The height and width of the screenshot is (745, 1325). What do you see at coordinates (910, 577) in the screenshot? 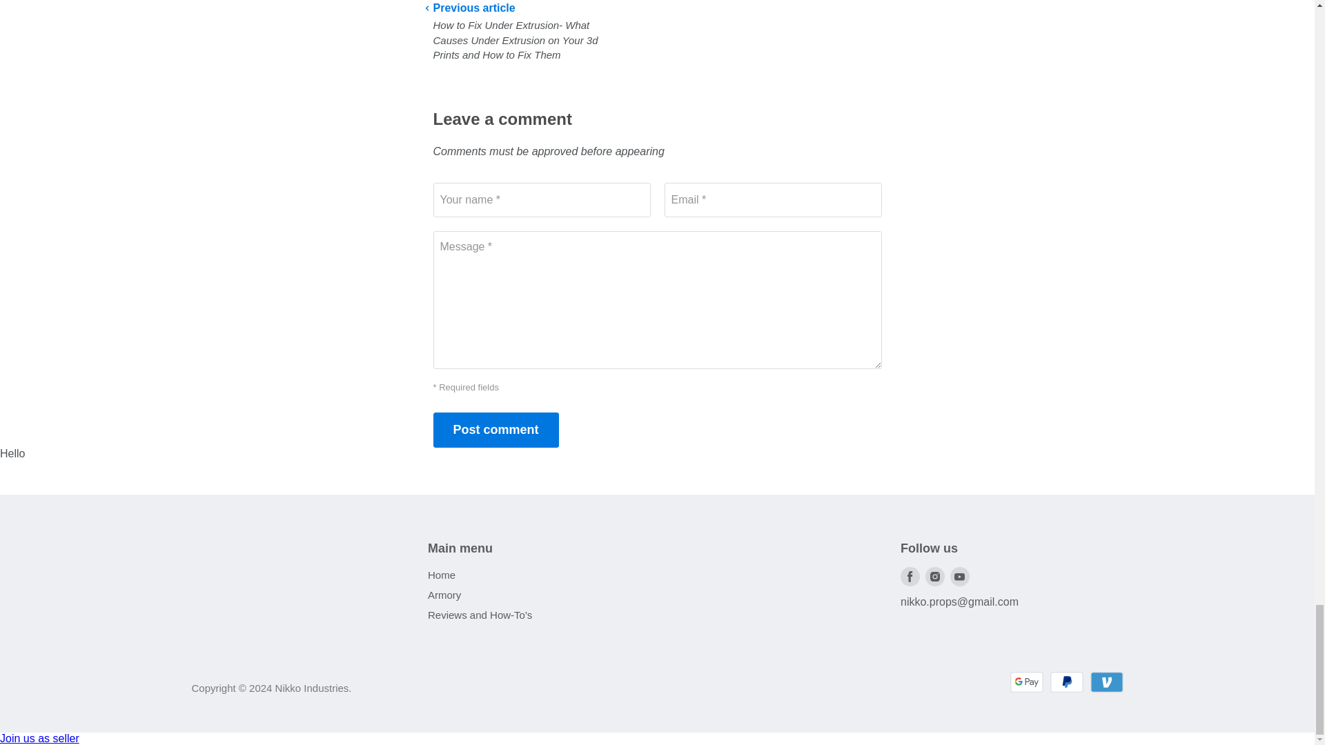
I see `Find us on Facebook` at bounding box center [910, 577].